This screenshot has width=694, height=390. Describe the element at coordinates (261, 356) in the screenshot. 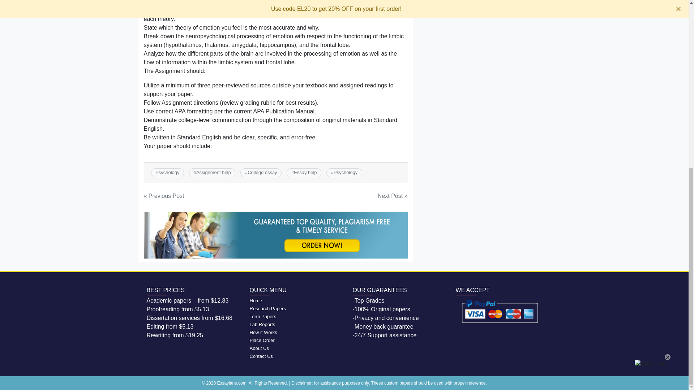

I see `Contact Us` at that location.